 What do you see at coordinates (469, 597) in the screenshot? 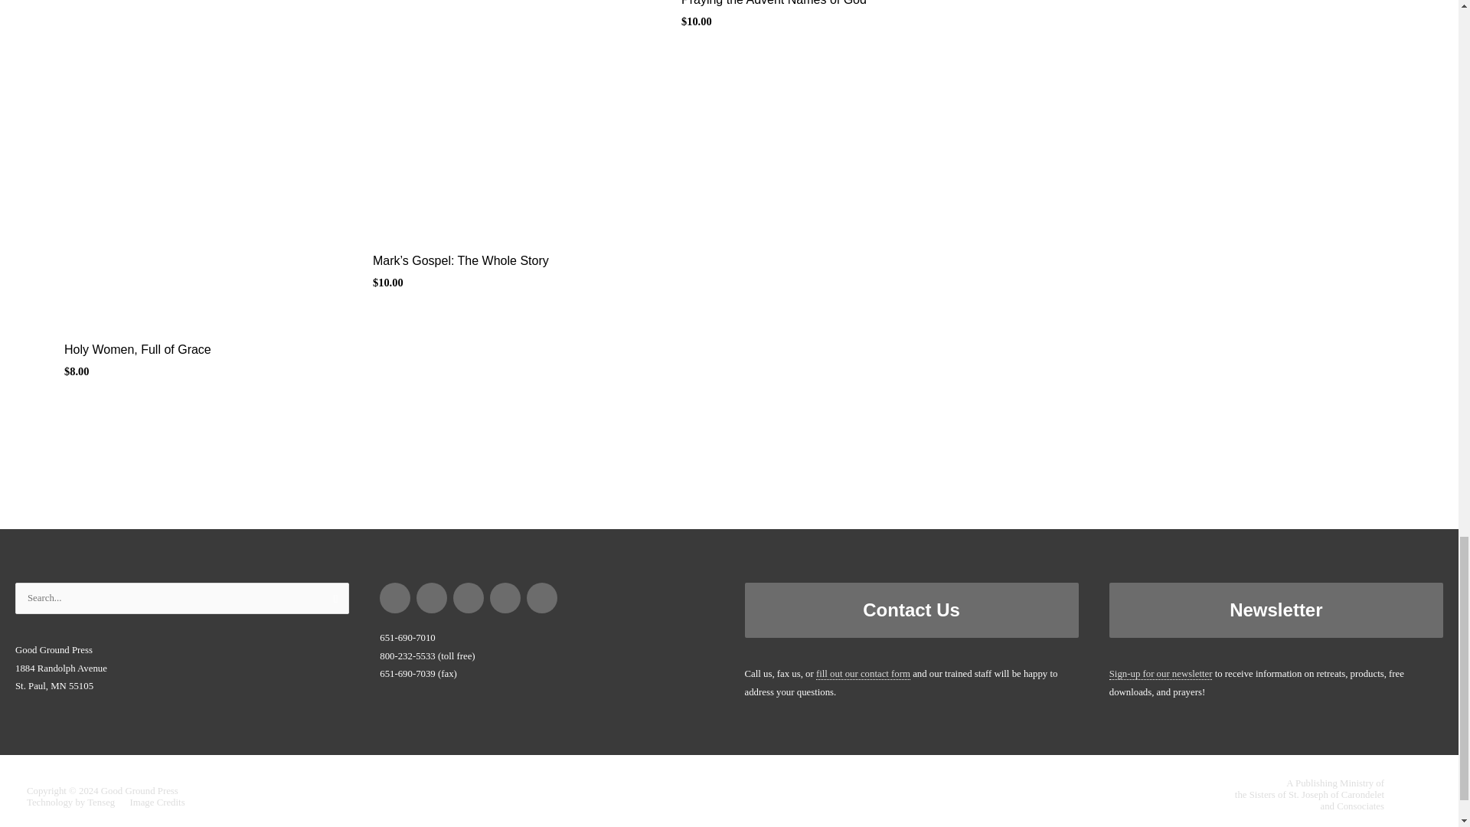
I see `RSS` at bounding box center [469, 597].